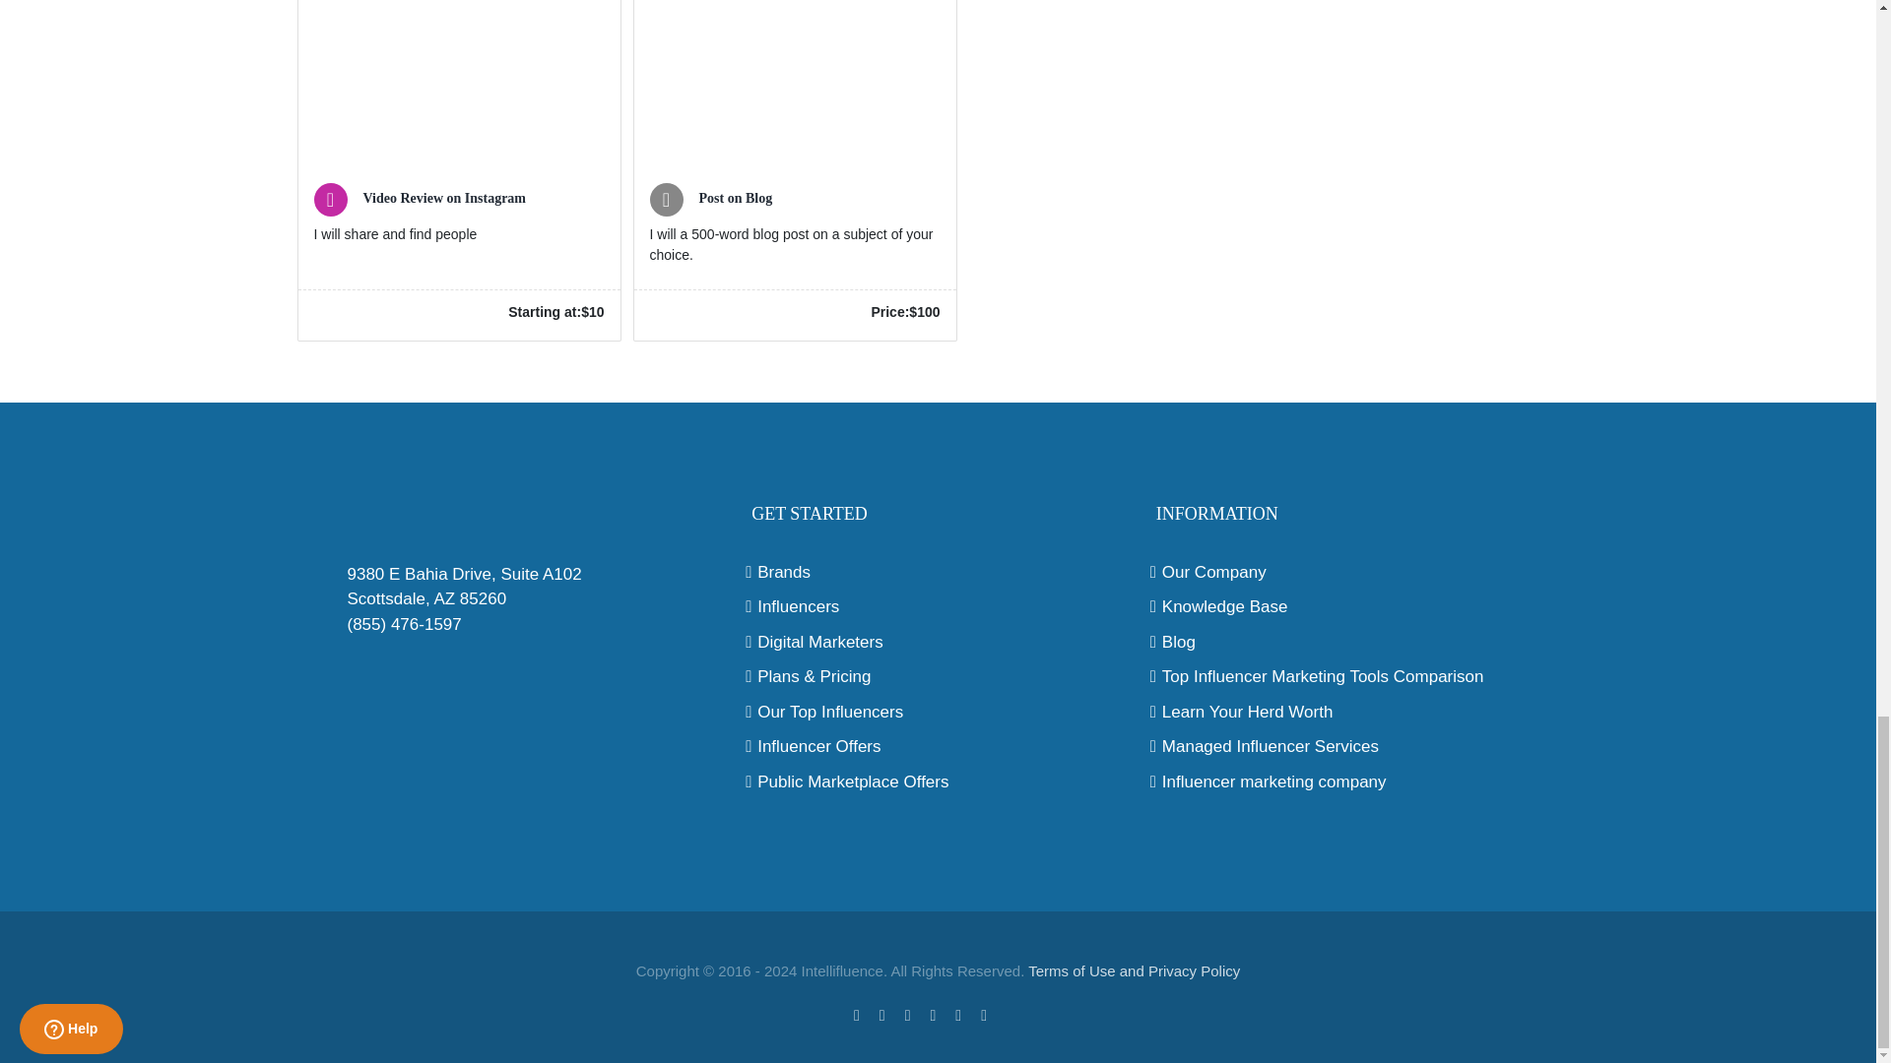  Describe the element at coordinates (938, 782) in the screenshot. I see `Public Marketplace Offers` at that location.